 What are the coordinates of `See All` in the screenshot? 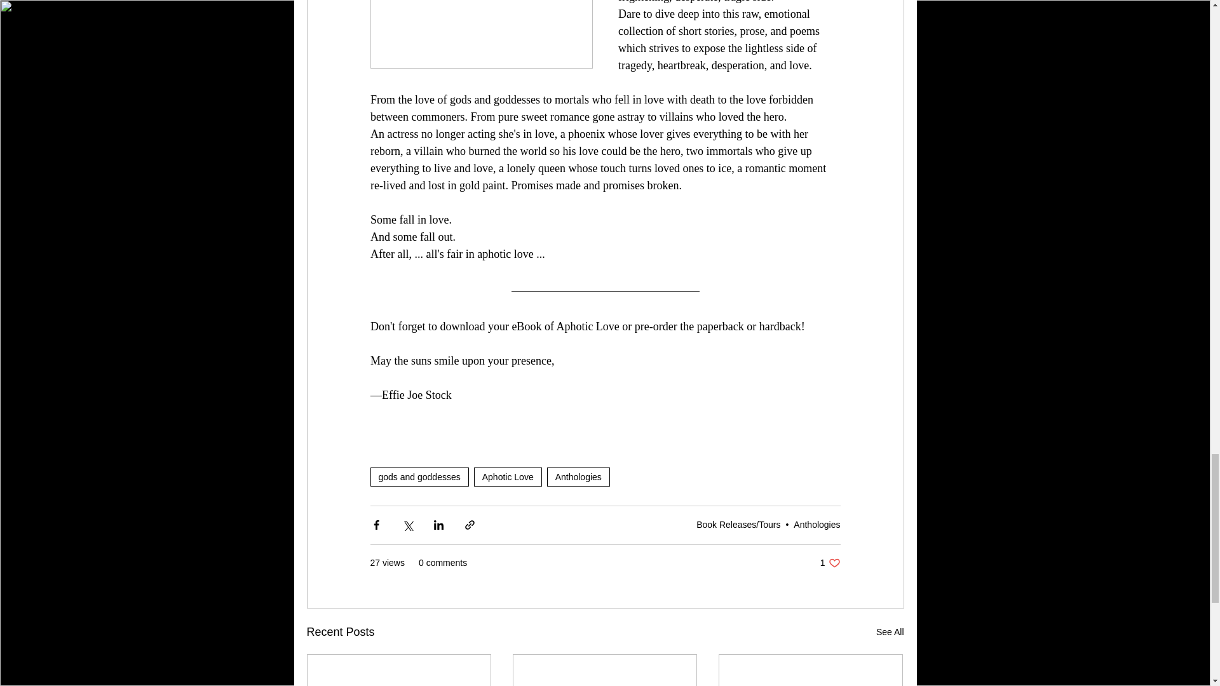 It's located at (578, 476).